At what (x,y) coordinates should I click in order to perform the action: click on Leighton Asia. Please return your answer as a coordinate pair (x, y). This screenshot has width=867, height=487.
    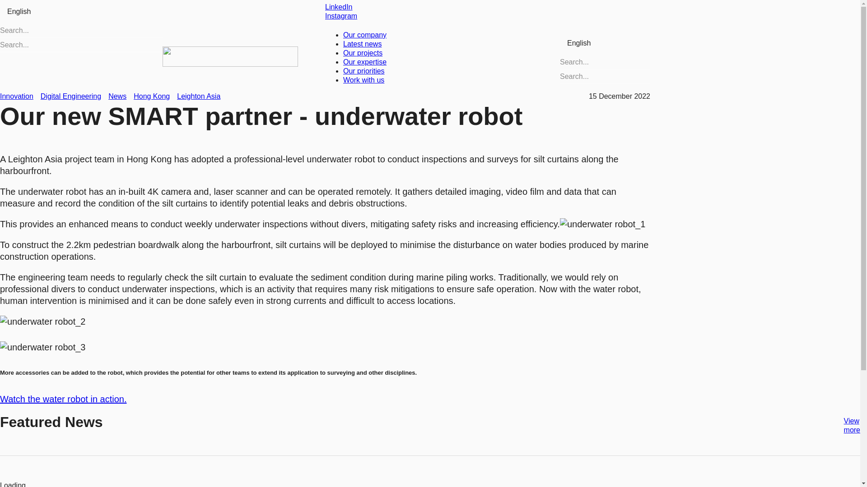
    Looking at the image, I should click on (198, 96).